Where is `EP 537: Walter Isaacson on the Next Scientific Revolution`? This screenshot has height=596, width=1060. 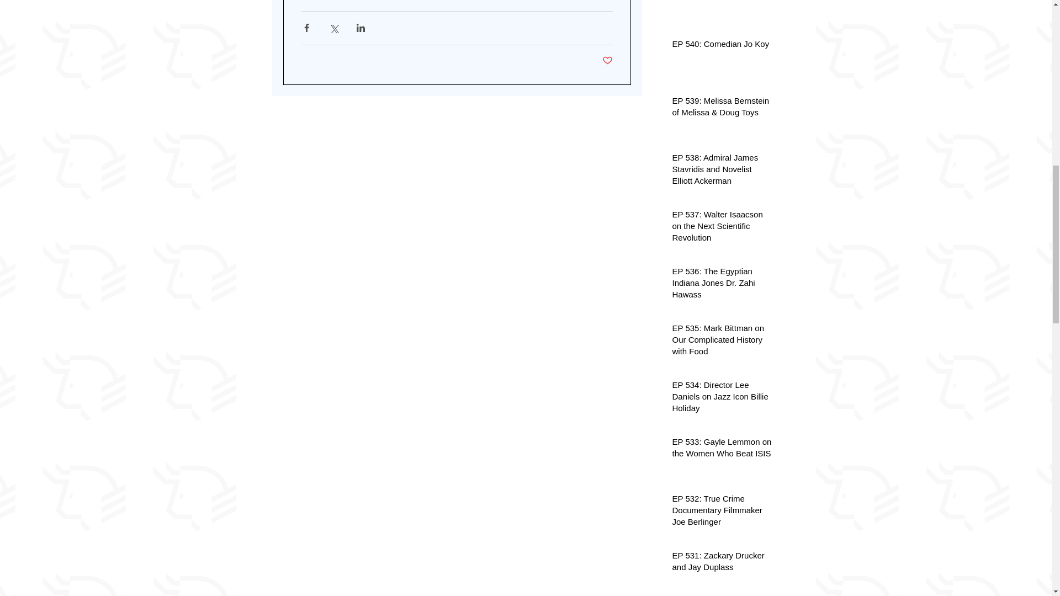 EP 537: Walter Isaacson on the Next Scientific Revolution is located at coordinates (722, 228).